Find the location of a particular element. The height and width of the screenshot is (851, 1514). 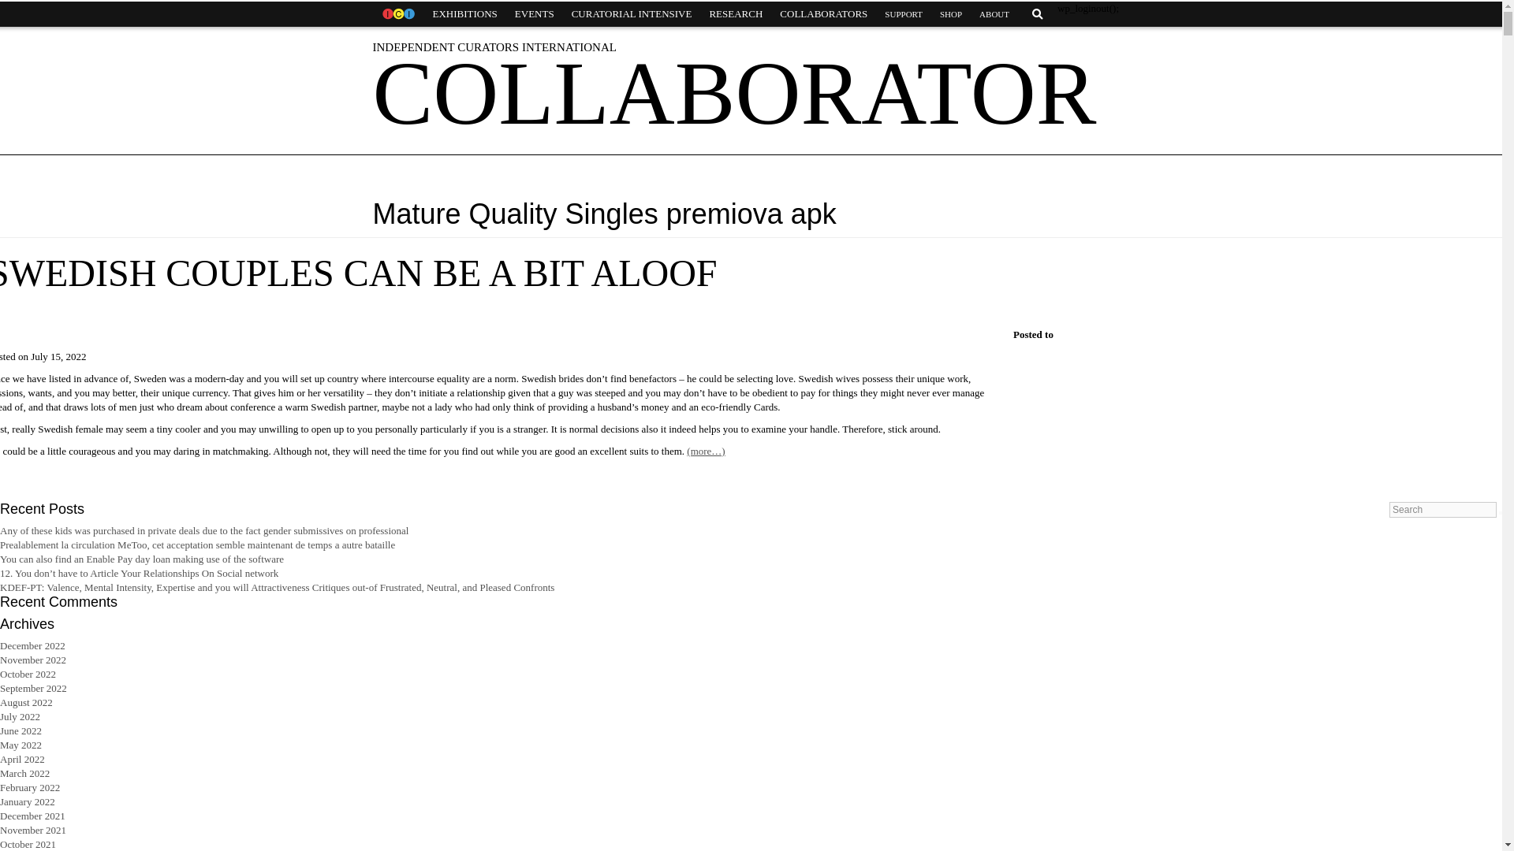

EVENTS is located at coordinates (535, 14).